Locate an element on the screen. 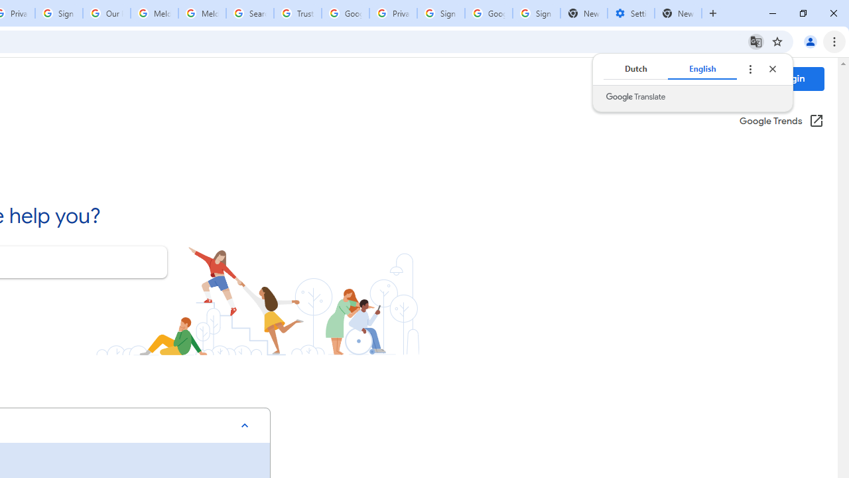  Sign in - Google Accounts is located at coordinates (440, 13).